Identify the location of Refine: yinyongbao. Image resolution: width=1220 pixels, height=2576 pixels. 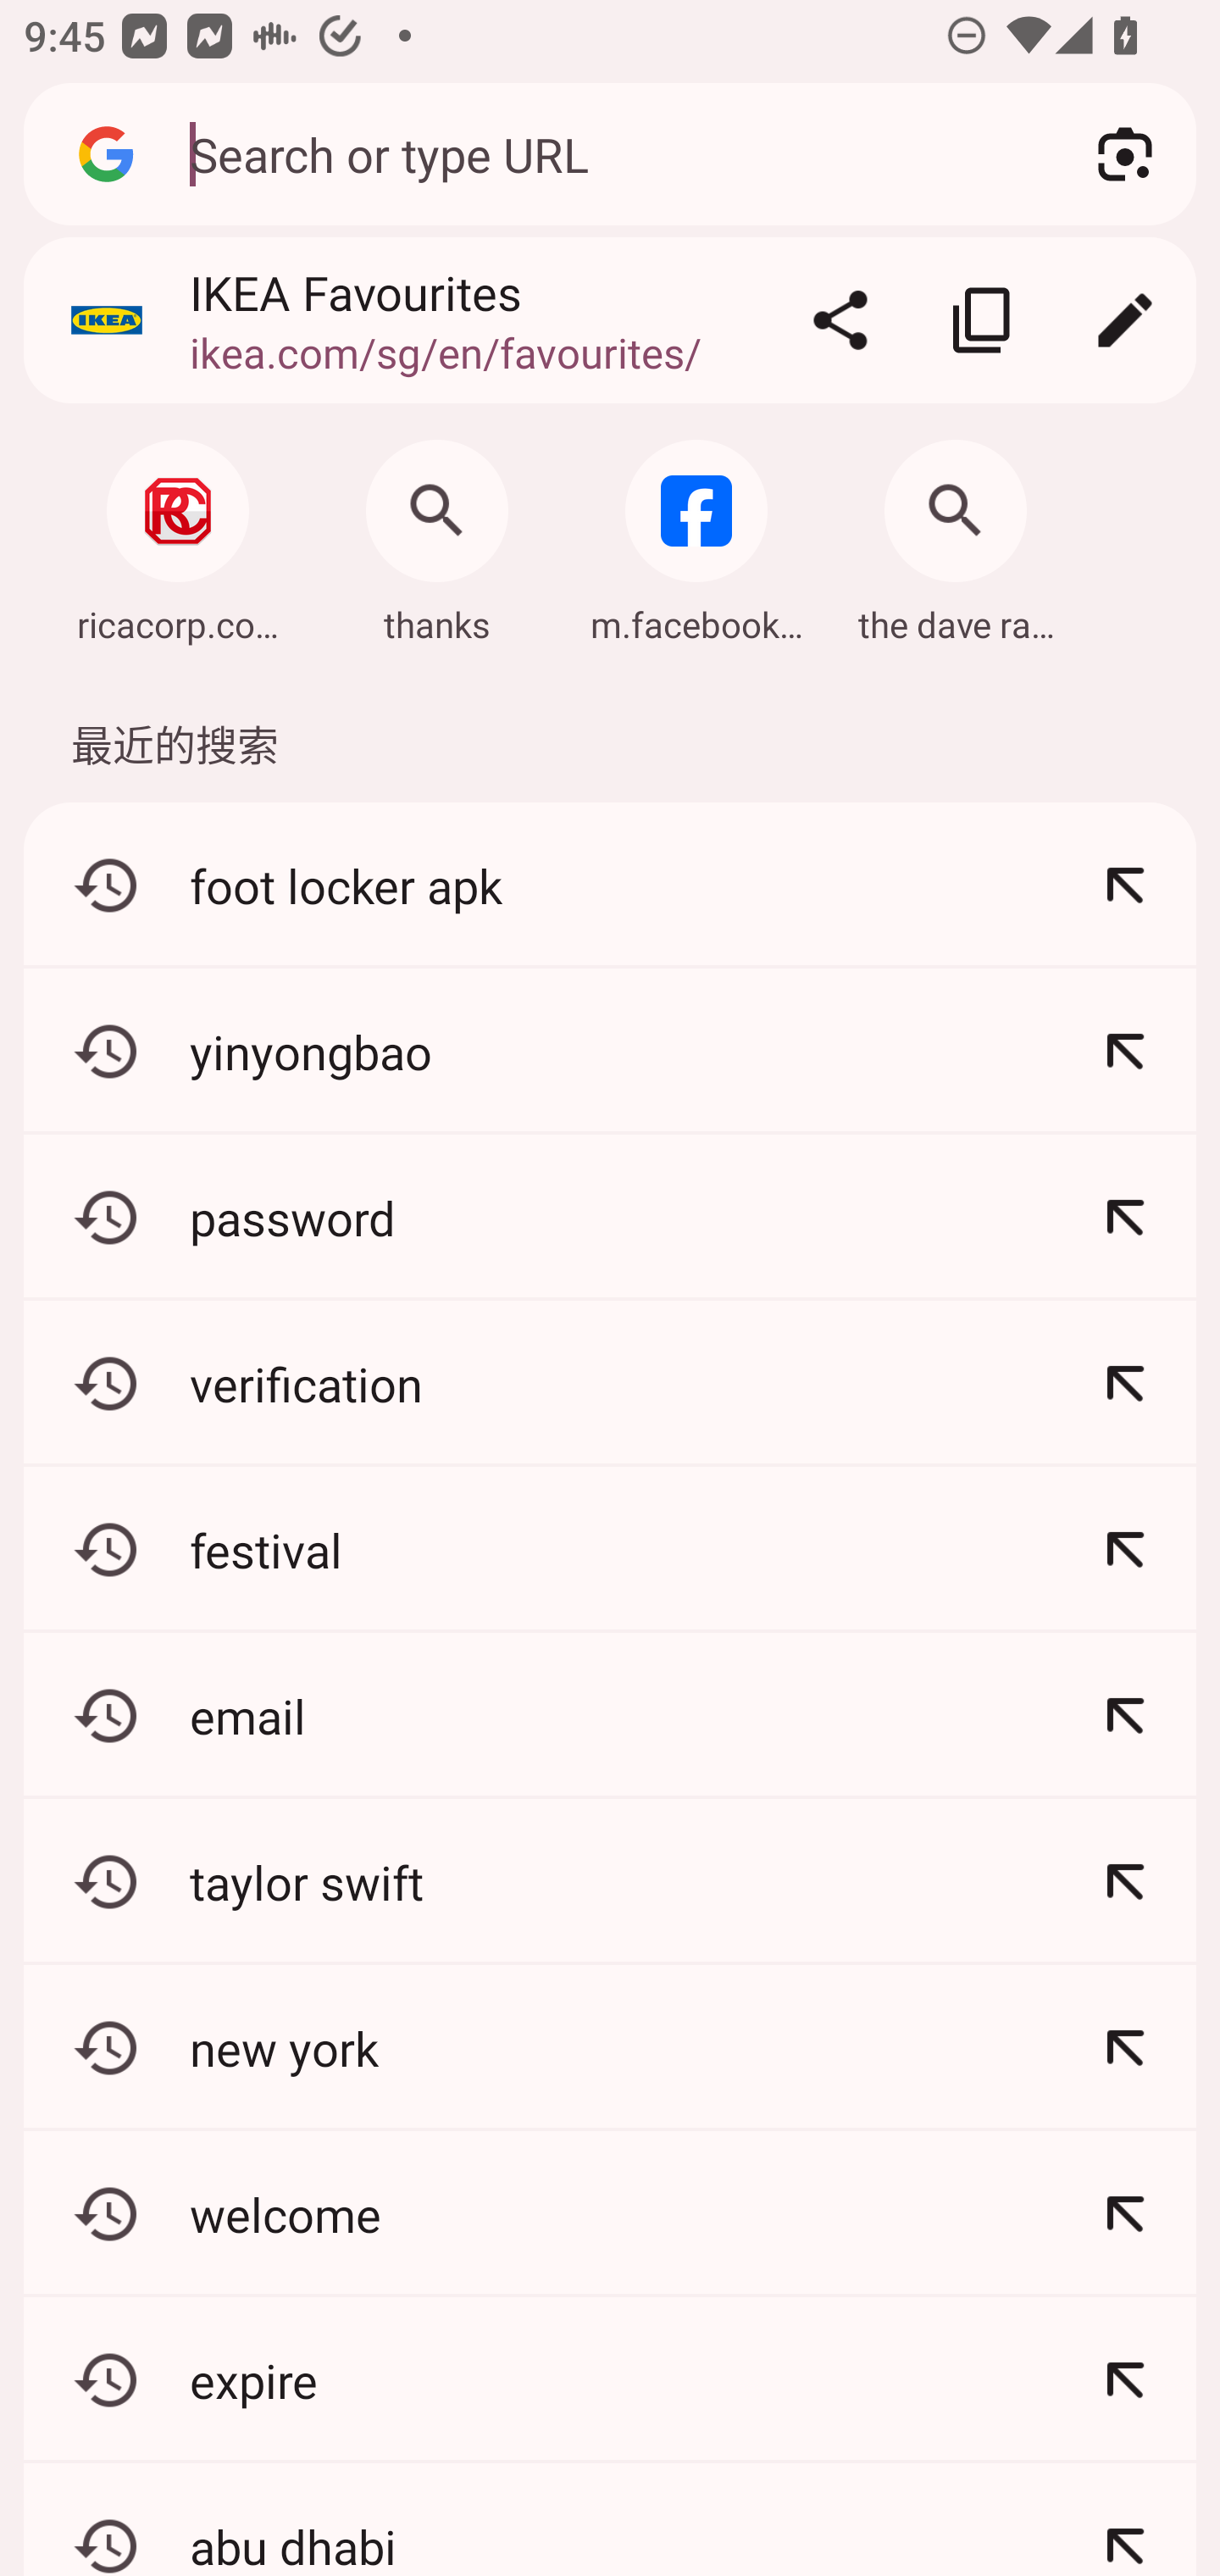
(1125, 1051).